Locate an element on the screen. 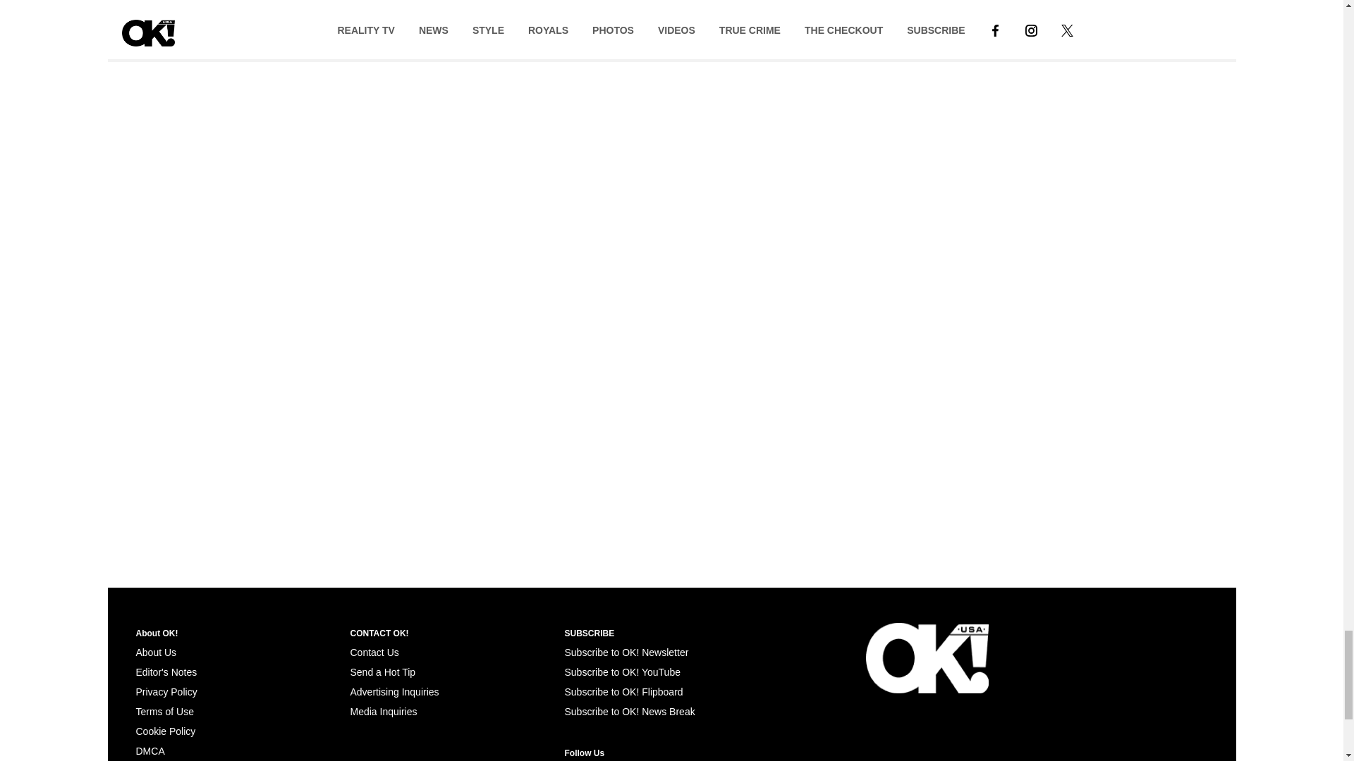  Cookie Policy is located at coordinates (150, 751).